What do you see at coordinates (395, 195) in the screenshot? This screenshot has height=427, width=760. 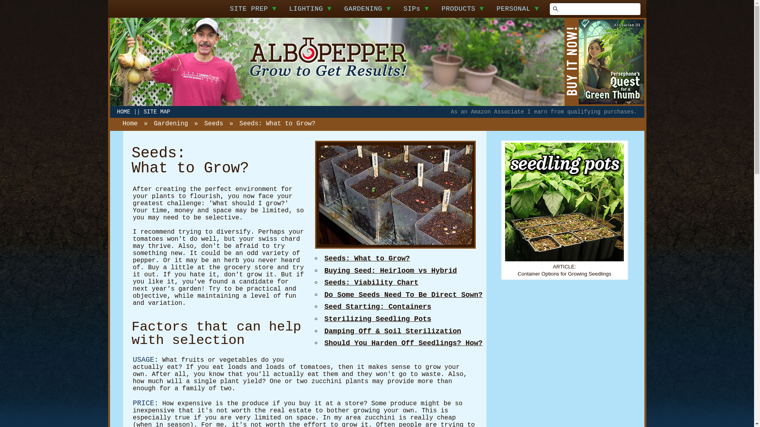 I see `SEEDS - Pepper Seedlings` at bounding box center [395, 195].